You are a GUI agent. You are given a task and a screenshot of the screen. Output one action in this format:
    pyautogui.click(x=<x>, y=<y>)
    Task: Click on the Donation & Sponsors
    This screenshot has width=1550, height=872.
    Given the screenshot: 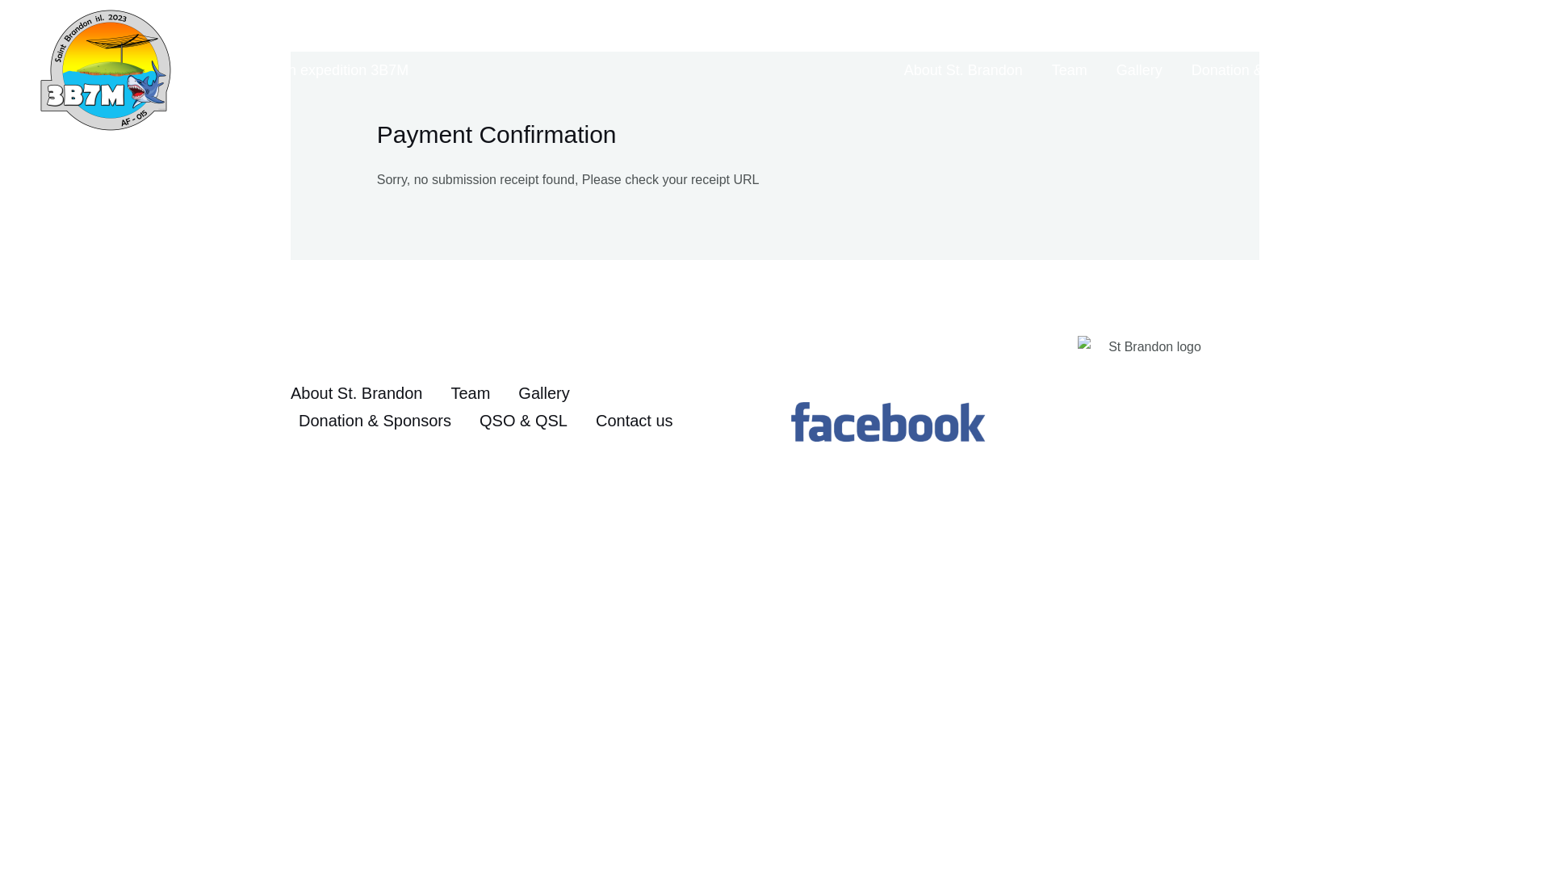 What is the action you would take?
    pyautogui.click(x=1260, y=70)
    